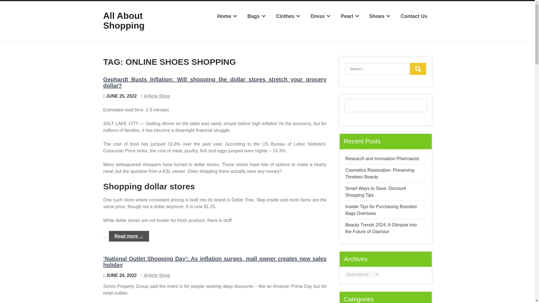 The image size is (539, 303). Describe the element at coordinates (157, 96) in the screenshot. I see `Article Shop` at that location.